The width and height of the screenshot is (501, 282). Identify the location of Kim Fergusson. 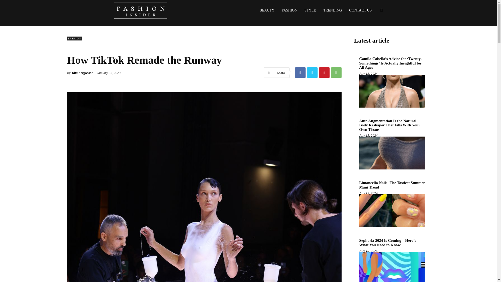
(82, 73).